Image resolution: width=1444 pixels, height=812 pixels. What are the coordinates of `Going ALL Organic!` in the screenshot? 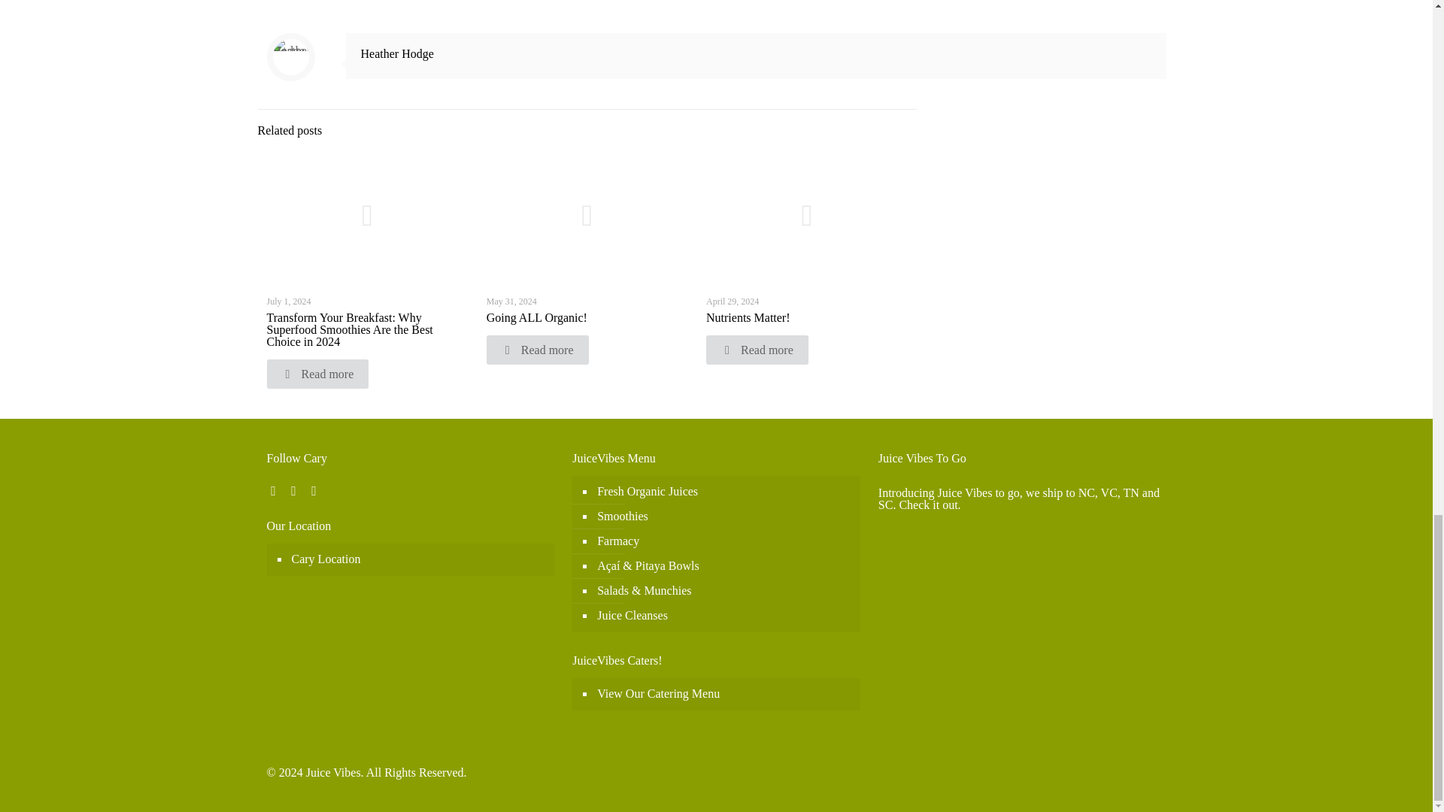 It's located at (537, 317).